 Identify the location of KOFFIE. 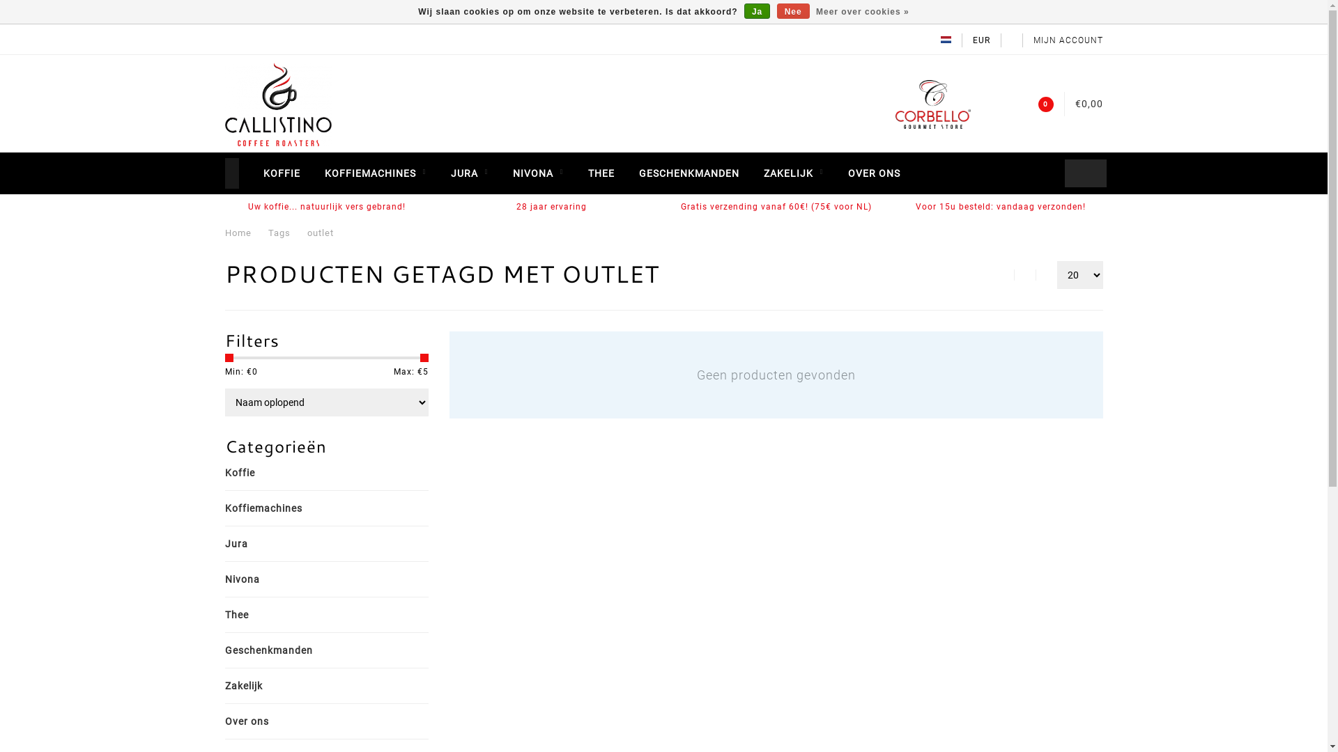
(282, 173).